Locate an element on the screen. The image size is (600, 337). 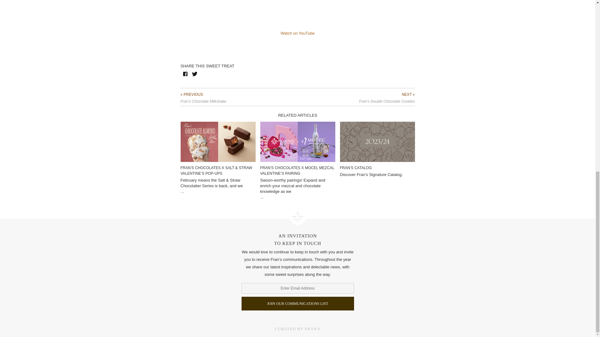
Watch on YouTube is located at coordinates (297, 33).